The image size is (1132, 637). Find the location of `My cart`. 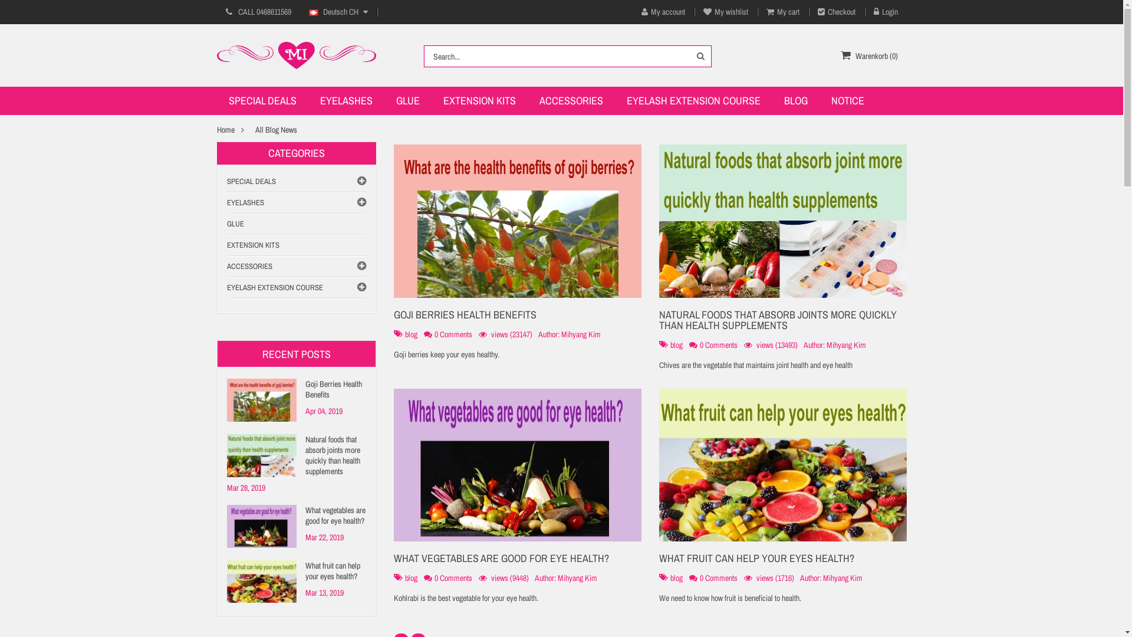

My cart is located at coordinates (783, 12).